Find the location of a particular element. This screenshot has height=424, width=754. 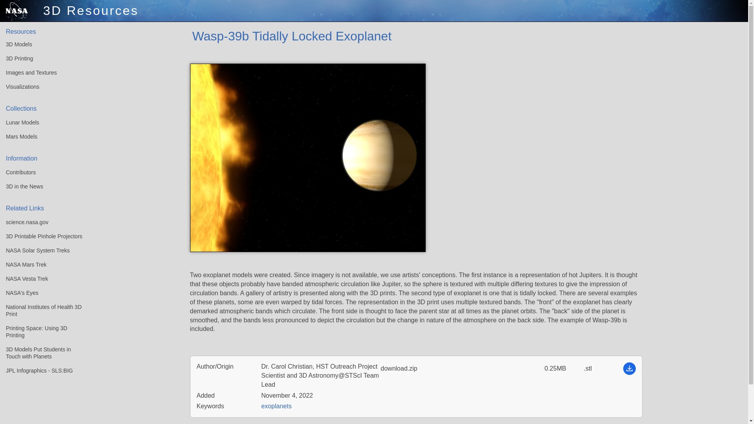

Lunar Models is located at coordinates (41, 122).